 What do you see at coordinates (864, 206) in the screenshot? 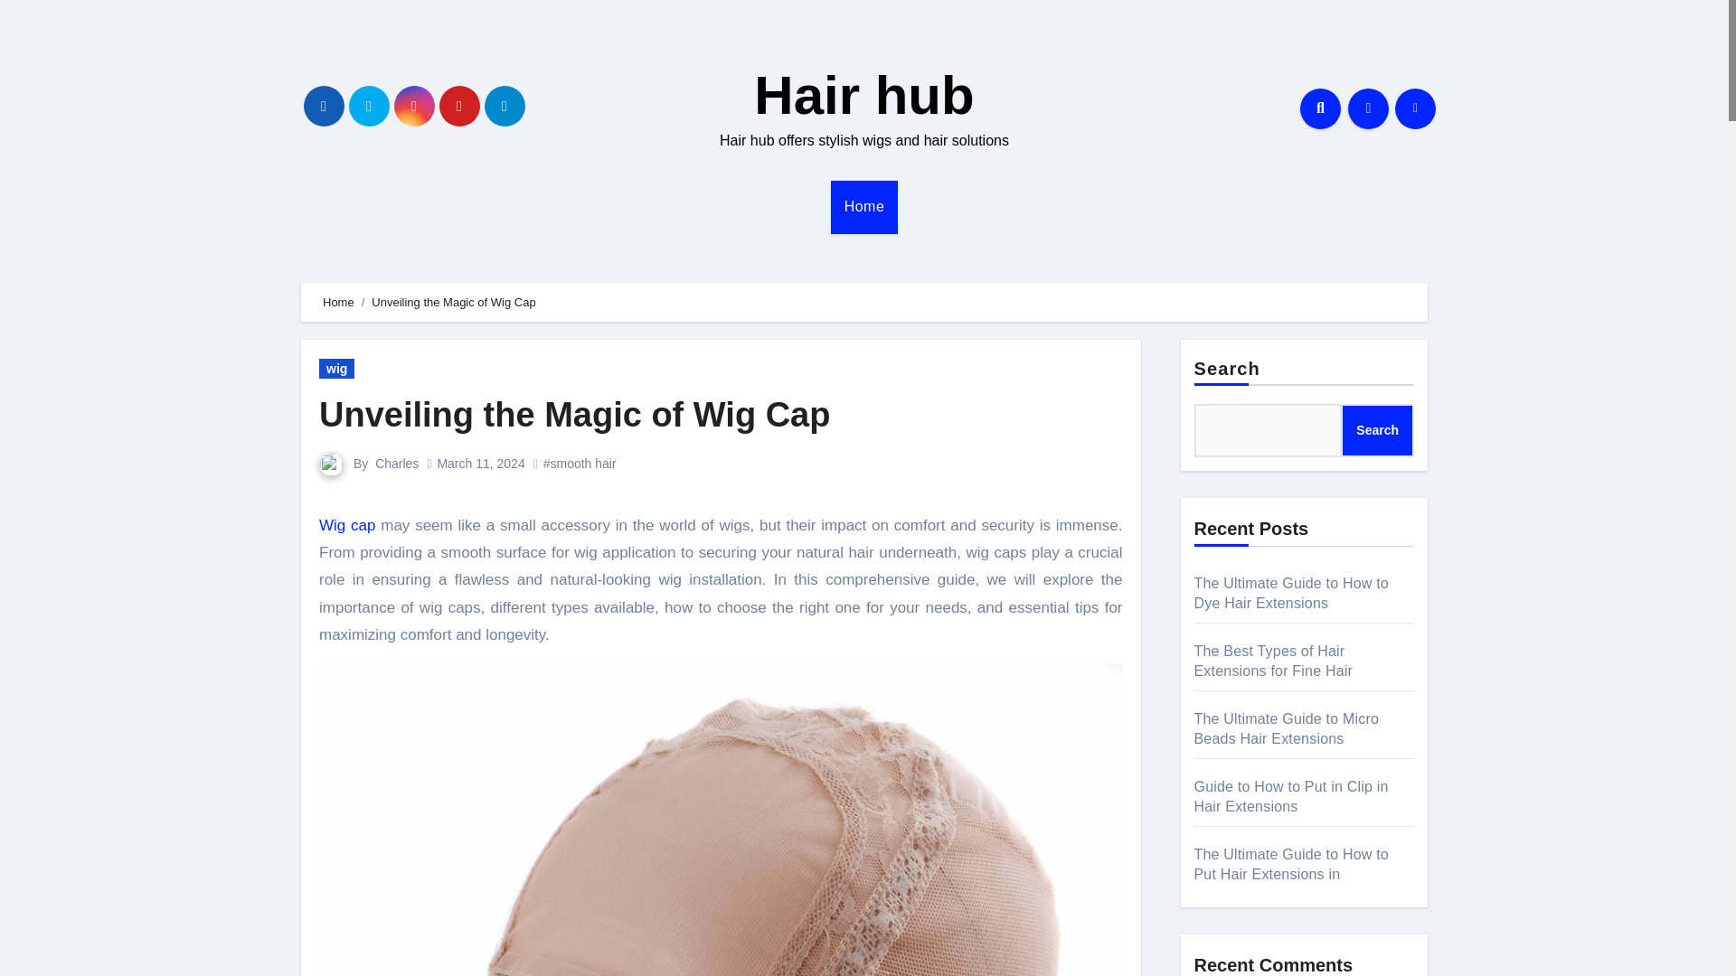
I see `Home` at bounding box center [864, 206].